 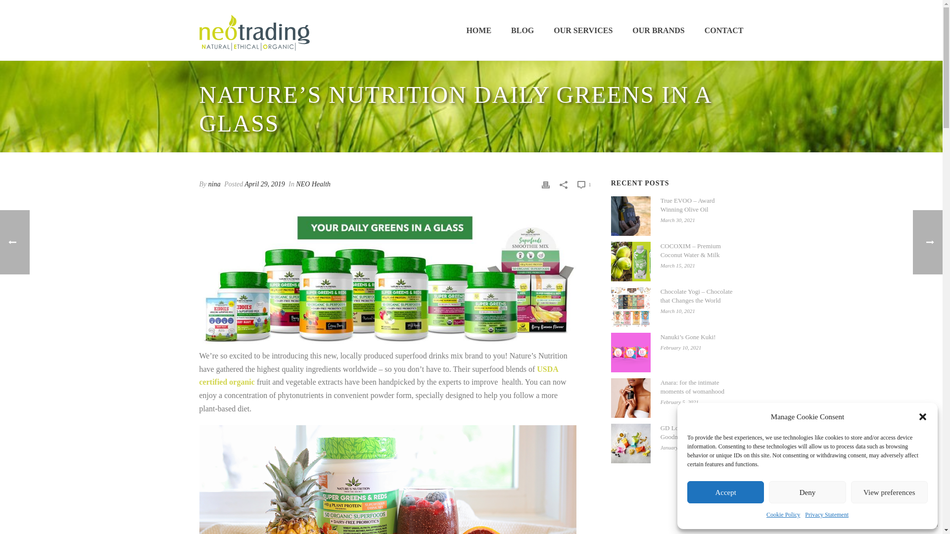 What do you see at coordinates (723, 31) in the screenshot?
I see `CONTACT` at bounding box center [723, 31].